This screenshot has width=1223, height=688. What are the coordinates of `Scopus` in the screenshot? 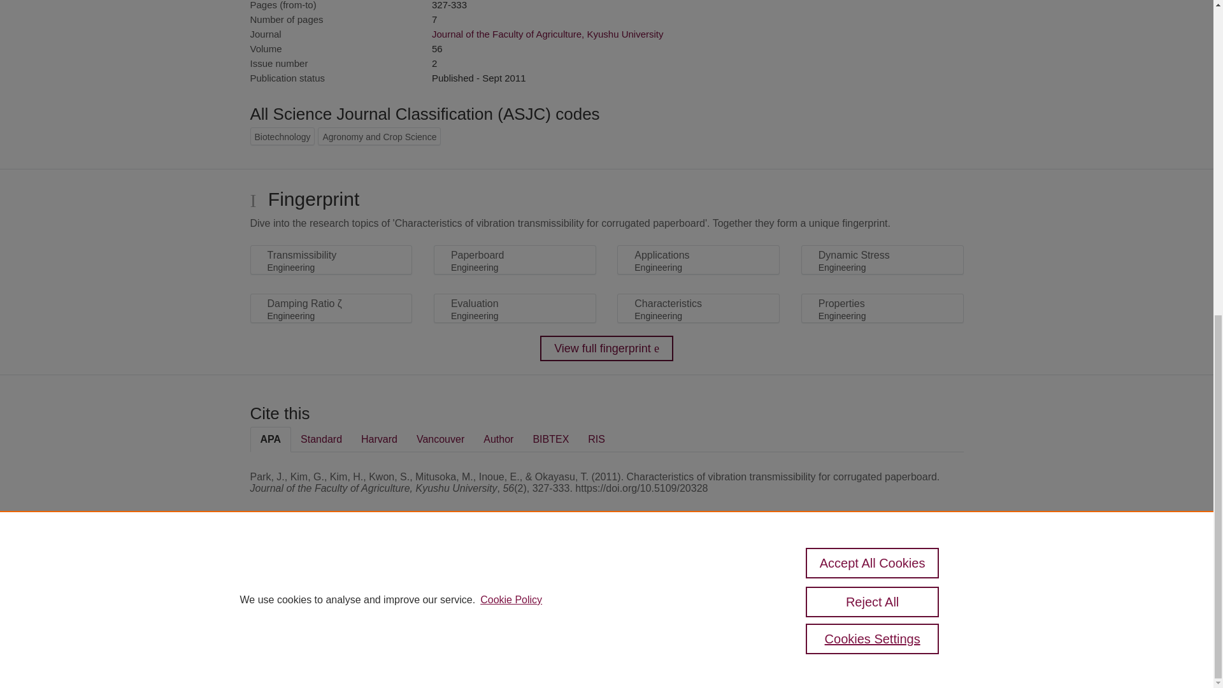 It's located at (331, 577).